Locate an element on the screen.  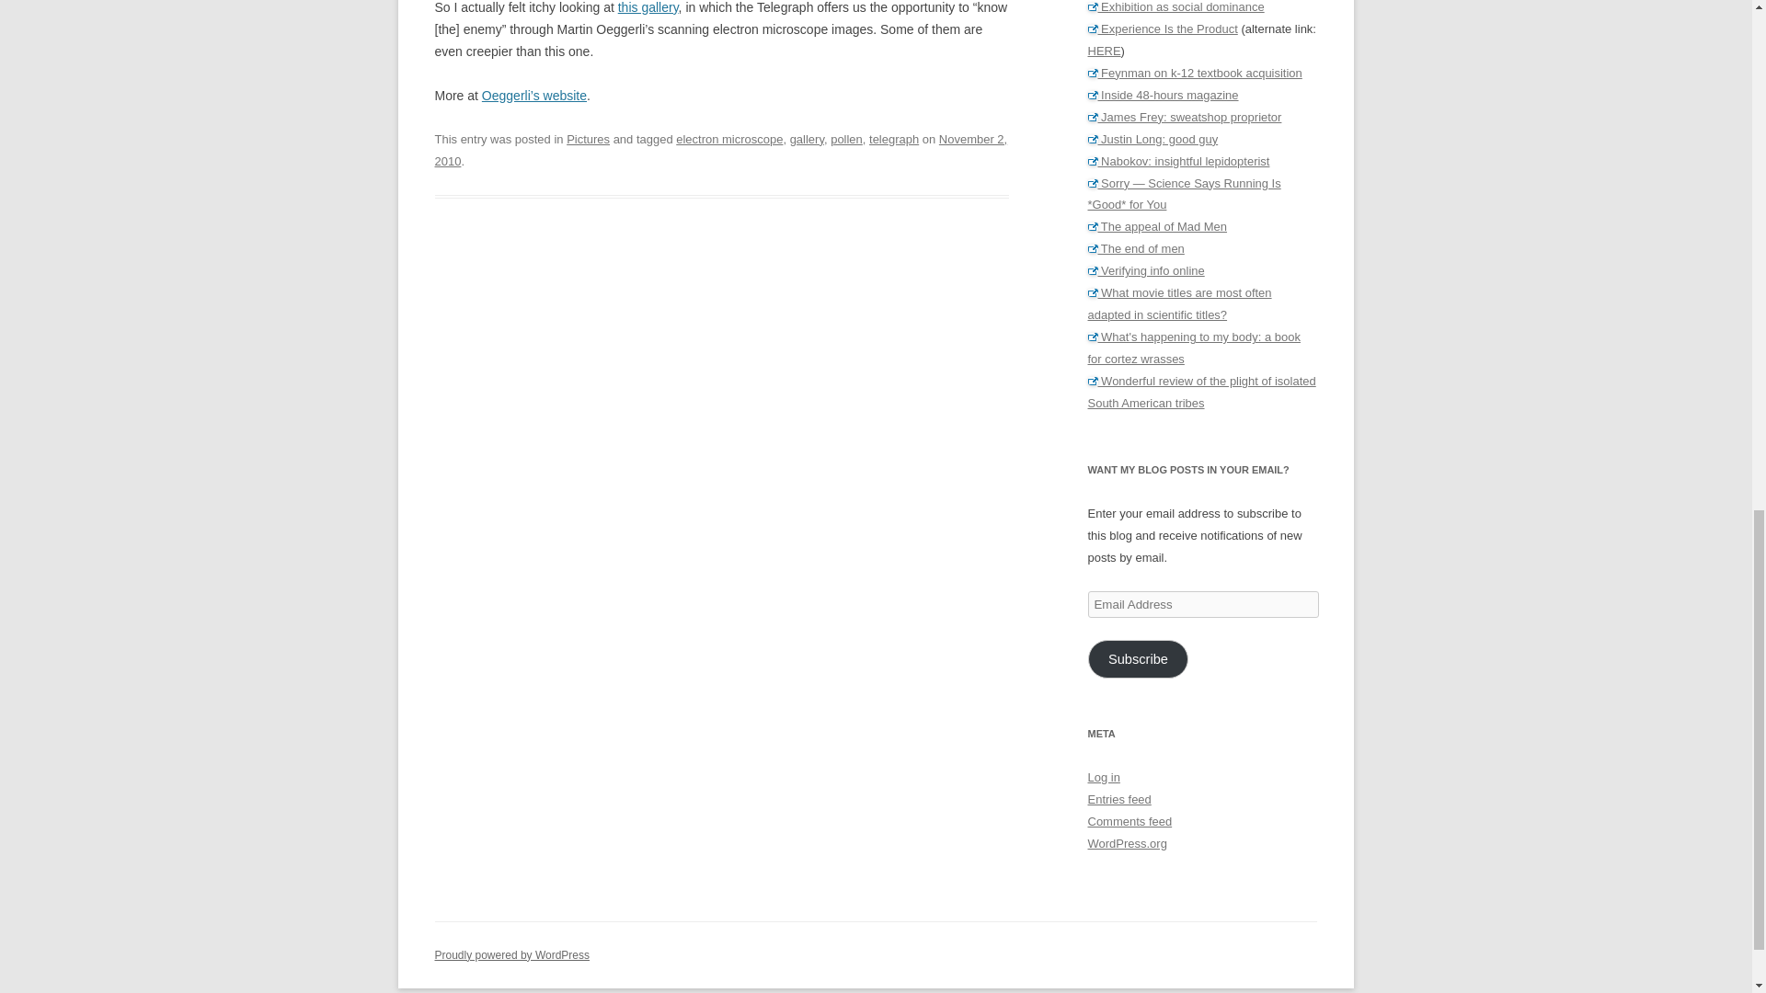
Justin Long: good guy is located at coordinates (1152, 138).